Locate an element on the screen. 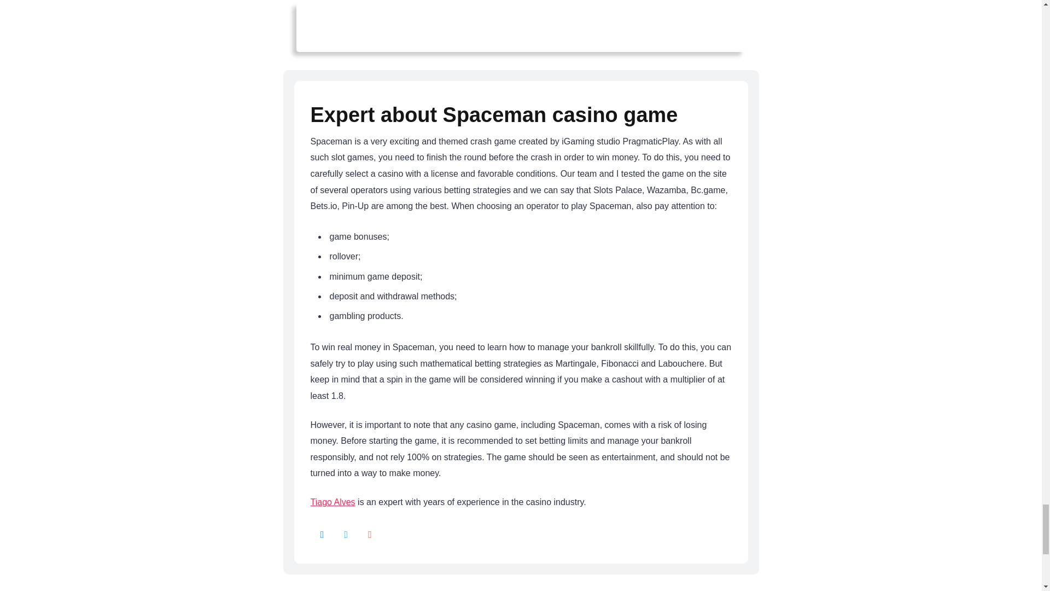  Facebook is located at coordinates (323, 535).